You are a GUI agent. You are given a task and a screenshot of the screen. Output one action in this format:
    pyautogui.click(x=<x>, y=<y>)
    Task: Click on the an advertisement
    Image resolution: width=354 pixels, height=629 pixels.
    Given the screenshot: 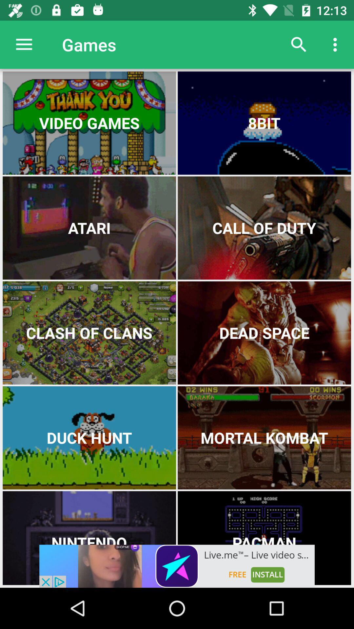 What is the action you would take?
    pyautogui.click(x=177, y=566)
    